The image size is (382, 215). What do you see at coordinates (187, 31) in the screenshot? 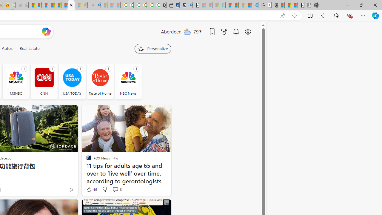
I see `Mostly cloudy` at bounding box center [187, 31].